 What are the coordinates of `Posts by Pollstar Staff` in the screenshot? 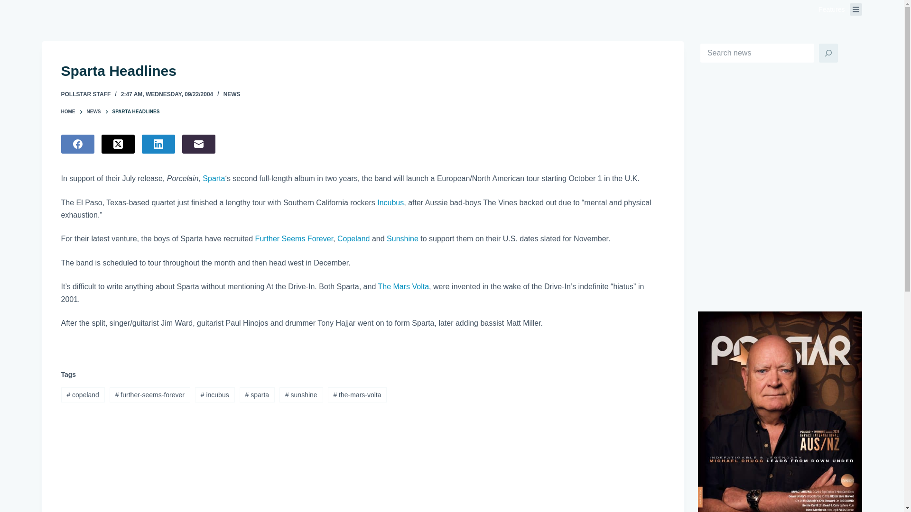 It's located at (85, 94).